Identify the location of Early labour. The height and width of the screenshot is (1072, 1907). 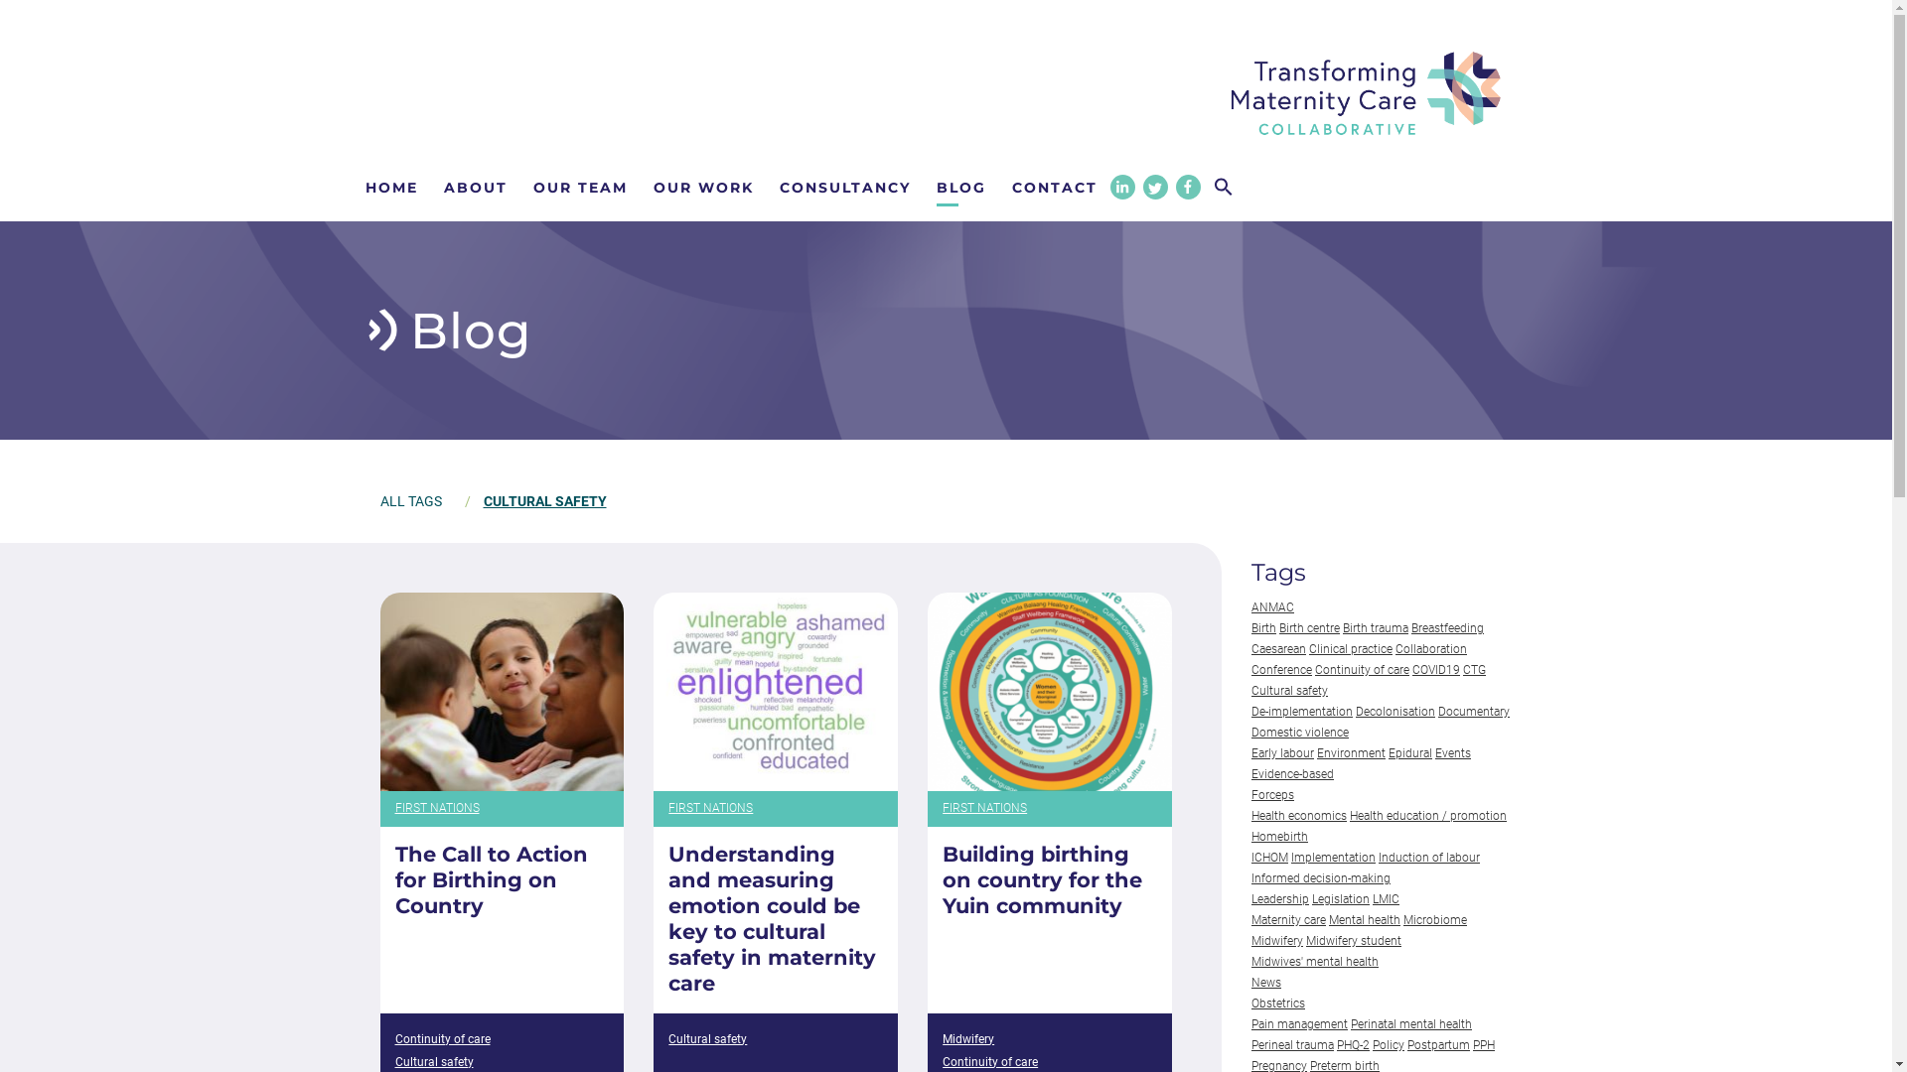
(1283, 753).